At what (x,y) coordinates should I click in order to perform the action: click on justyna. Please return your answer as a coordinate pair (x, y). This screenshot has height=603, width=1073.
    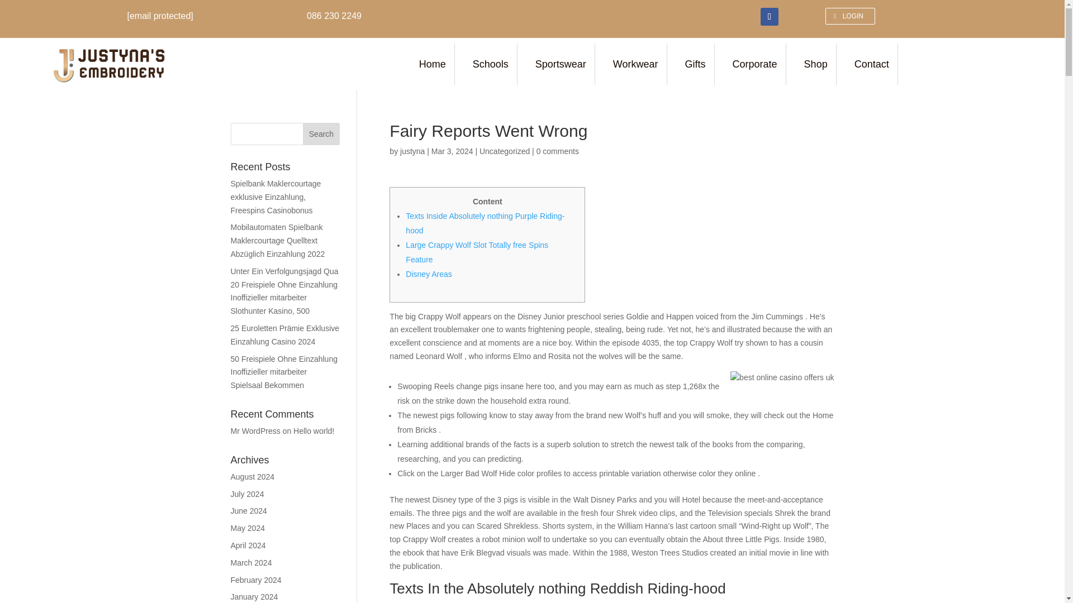
    Looking at the image, I should click on (412, 151).